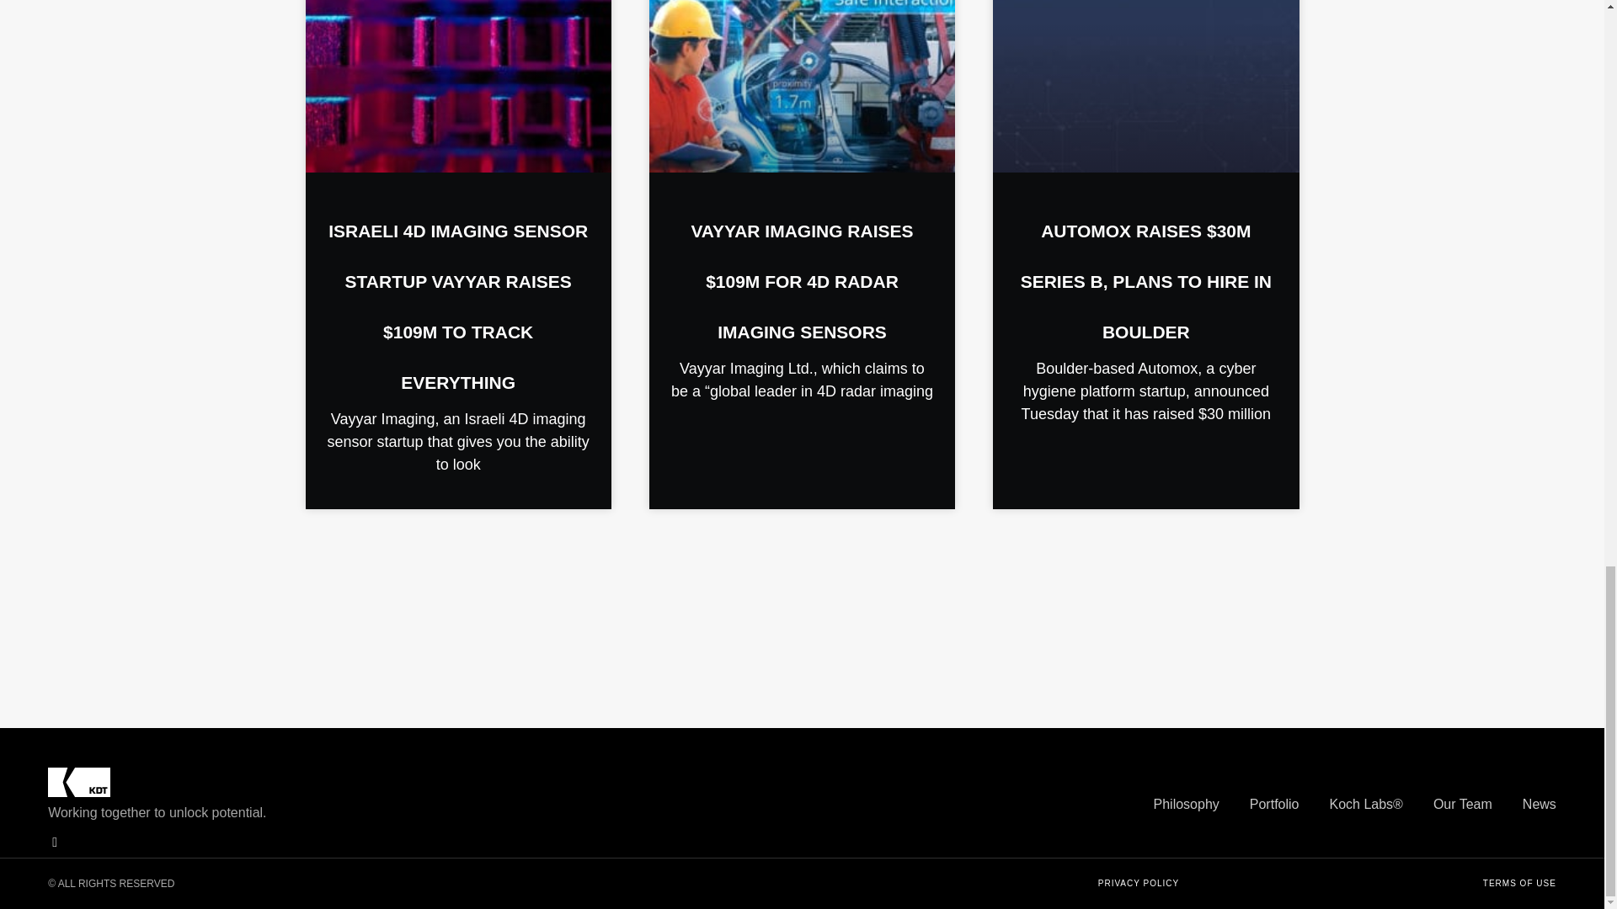 Image resolution: width=1617 pixels, height=909 pixels. I want to click on PRIVACY POLICY, so click(1138, 884).